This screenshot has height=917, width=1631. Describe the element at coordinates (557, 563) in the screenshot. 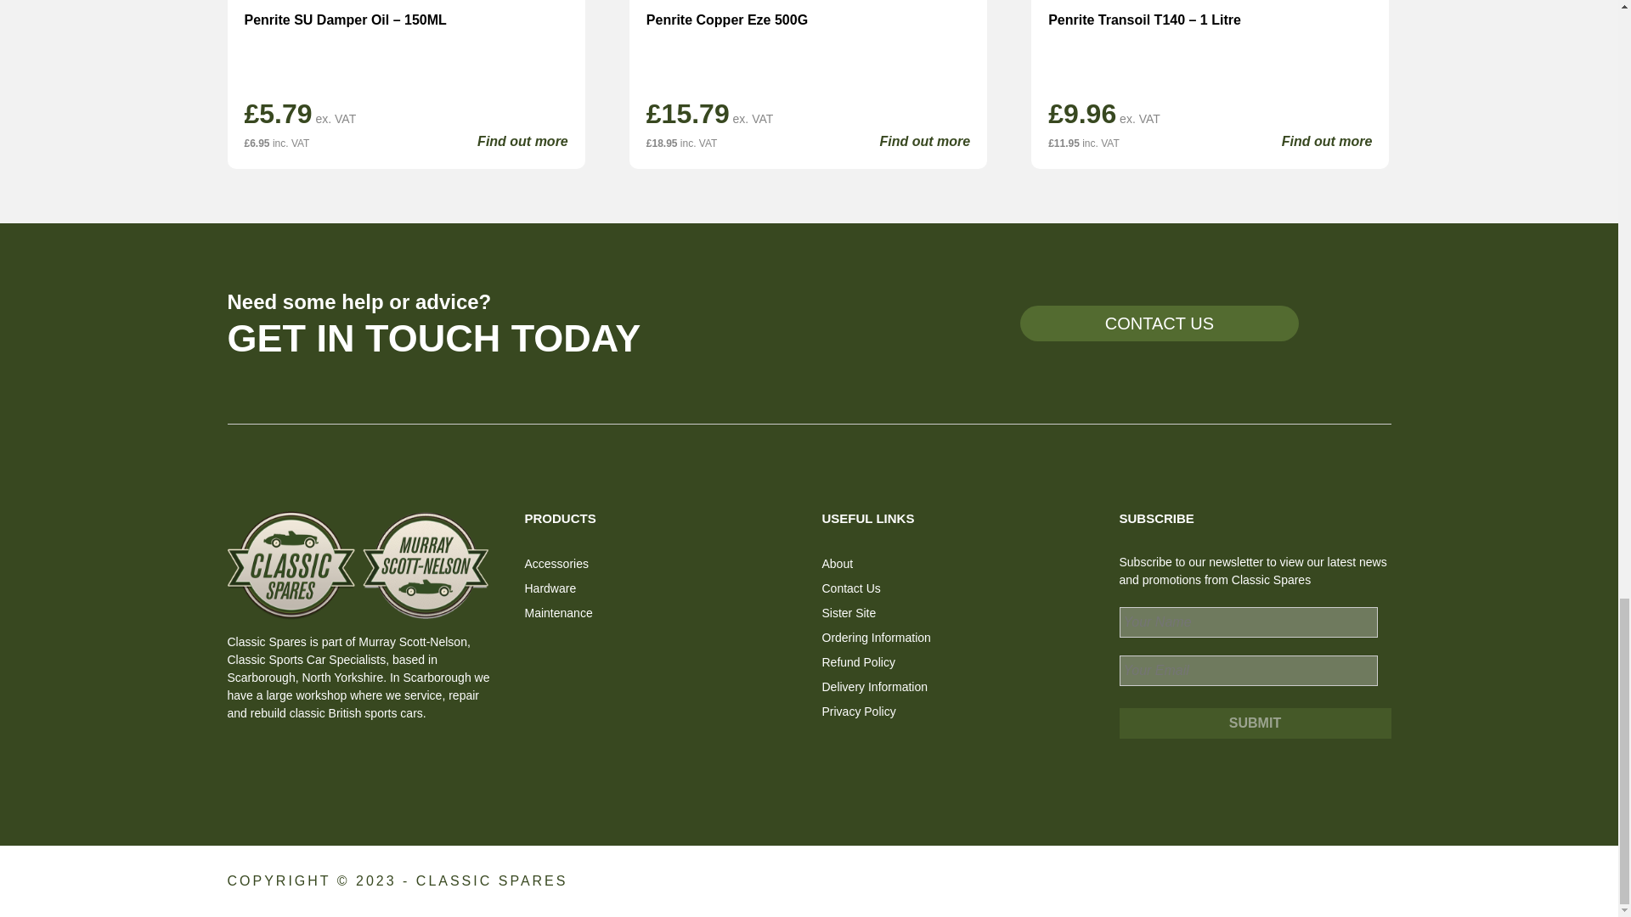

I see `Accessories` at that location.